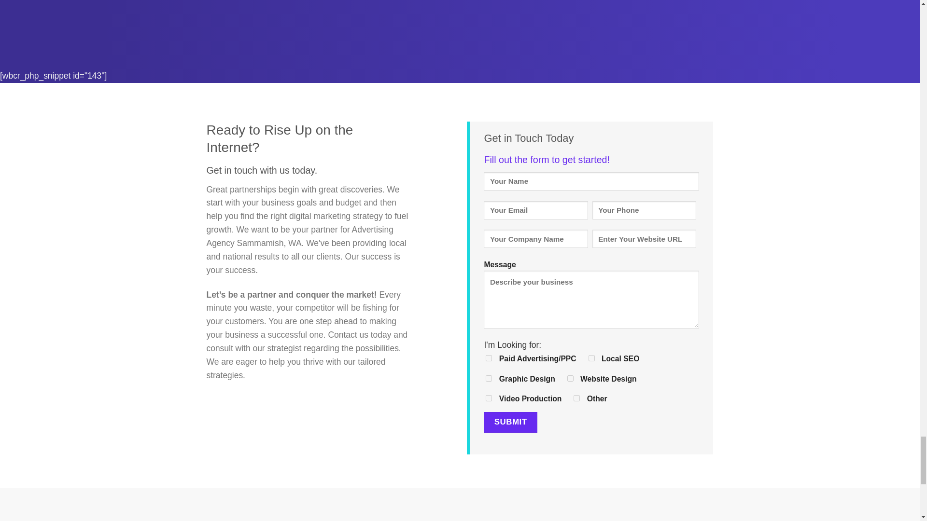 This screenshot has width=927, height=521. I want to click on Submit, so click(510, 423).